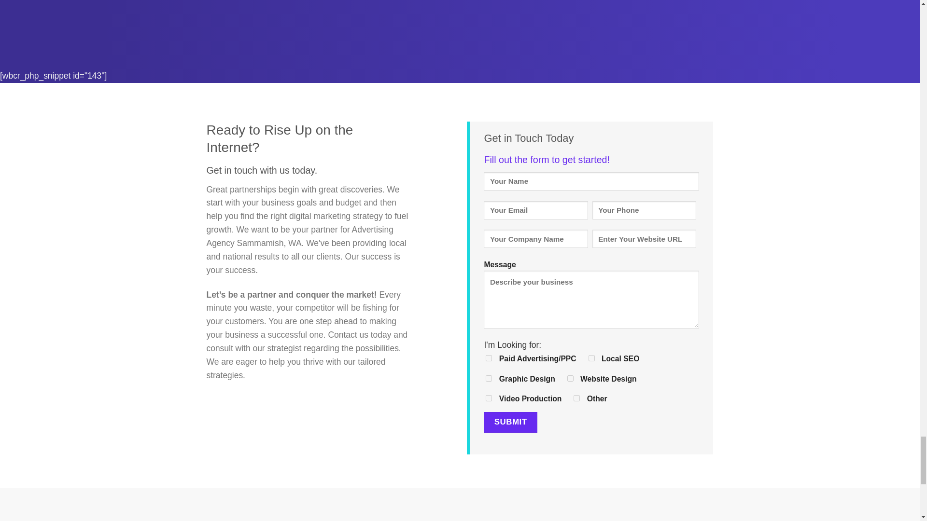 This screenshot has width=927, height=521. I want to click on Submit, so click(510, 423).